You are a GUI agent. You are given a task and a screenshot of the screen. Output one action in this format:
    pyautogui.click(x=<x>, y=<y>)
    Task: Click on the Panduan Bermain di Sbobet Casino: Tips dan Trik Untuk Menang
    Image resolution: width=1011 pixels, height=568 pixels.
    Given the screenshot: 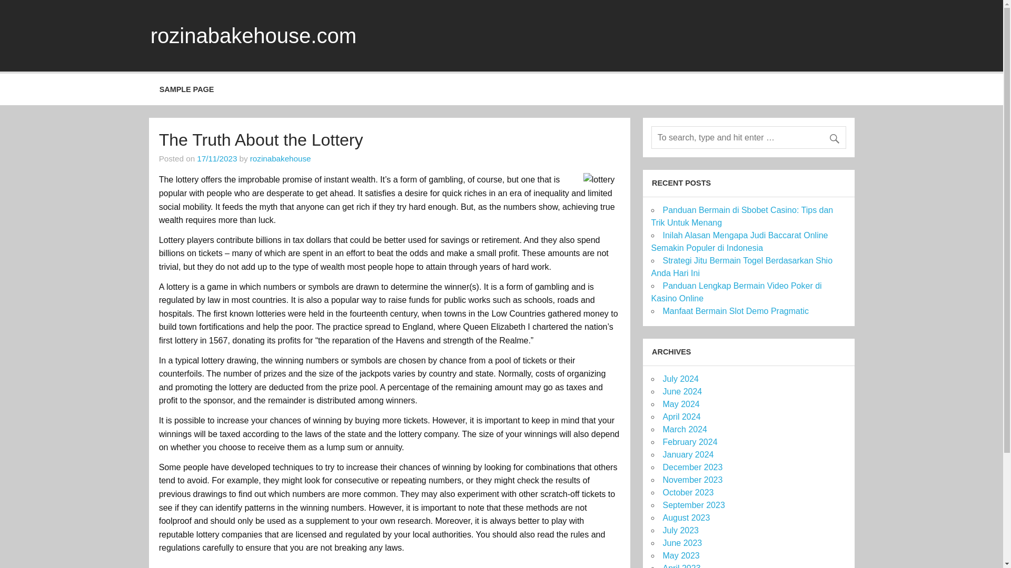 What is the action you would take?
    pyautogui.click(x=742, y=216)
    